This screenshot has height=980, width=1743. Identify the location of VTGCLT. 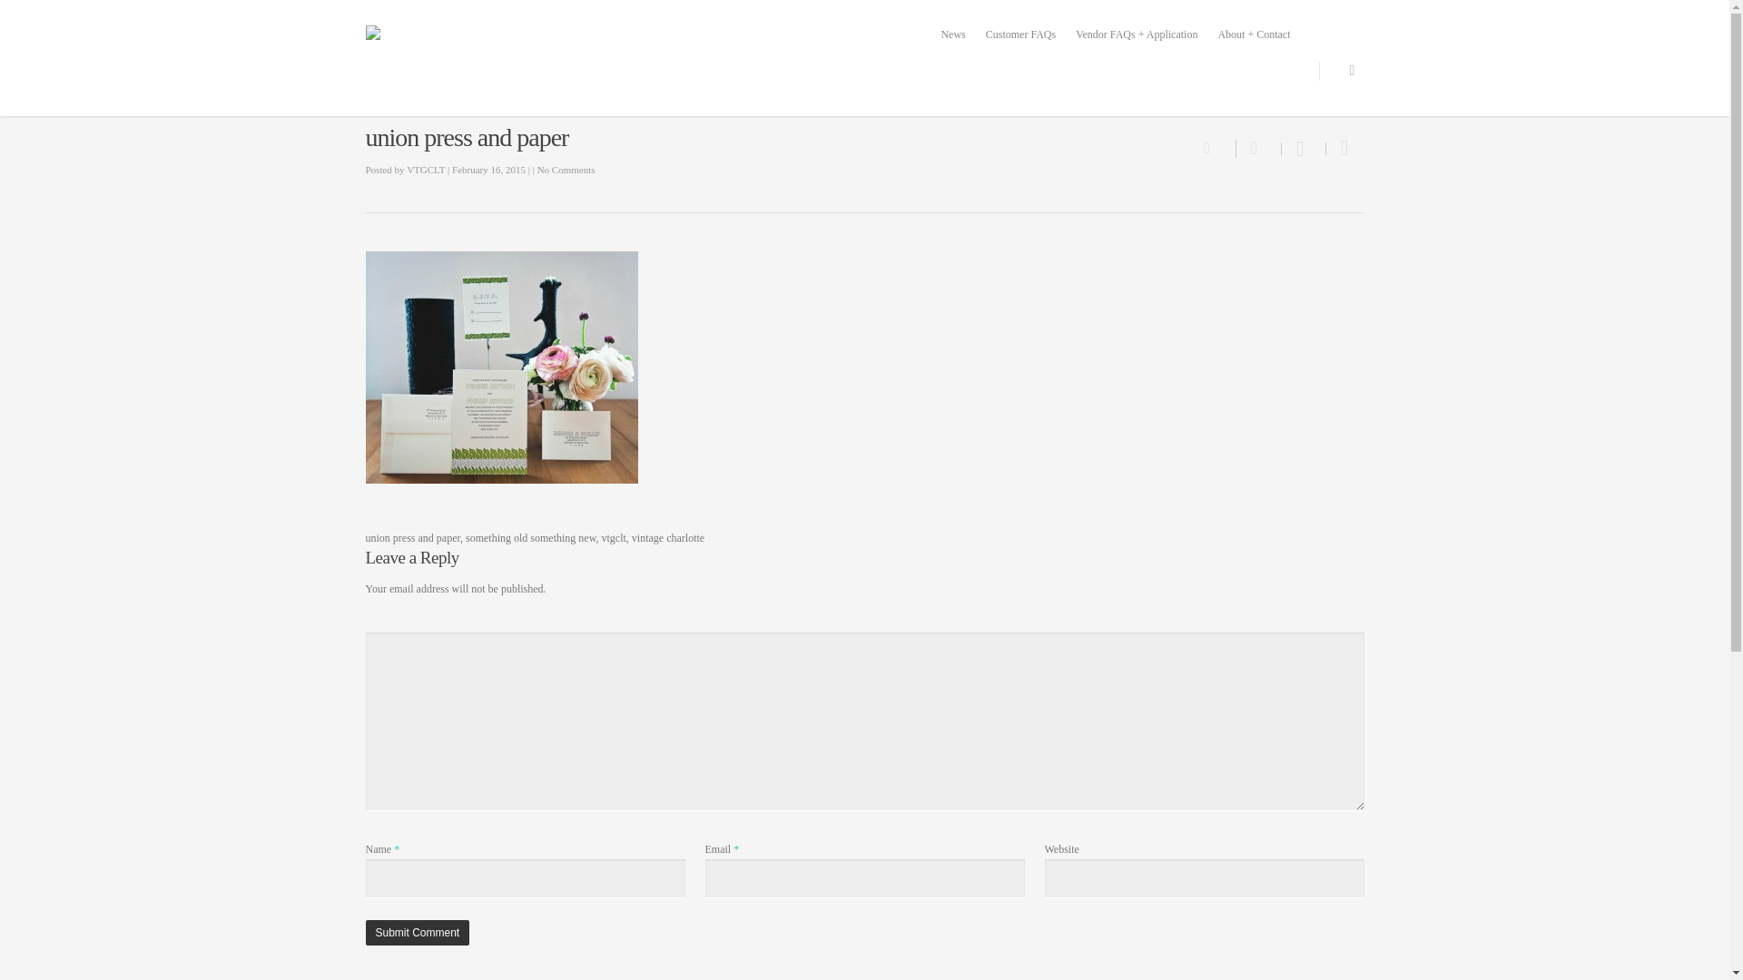
(425, 170).